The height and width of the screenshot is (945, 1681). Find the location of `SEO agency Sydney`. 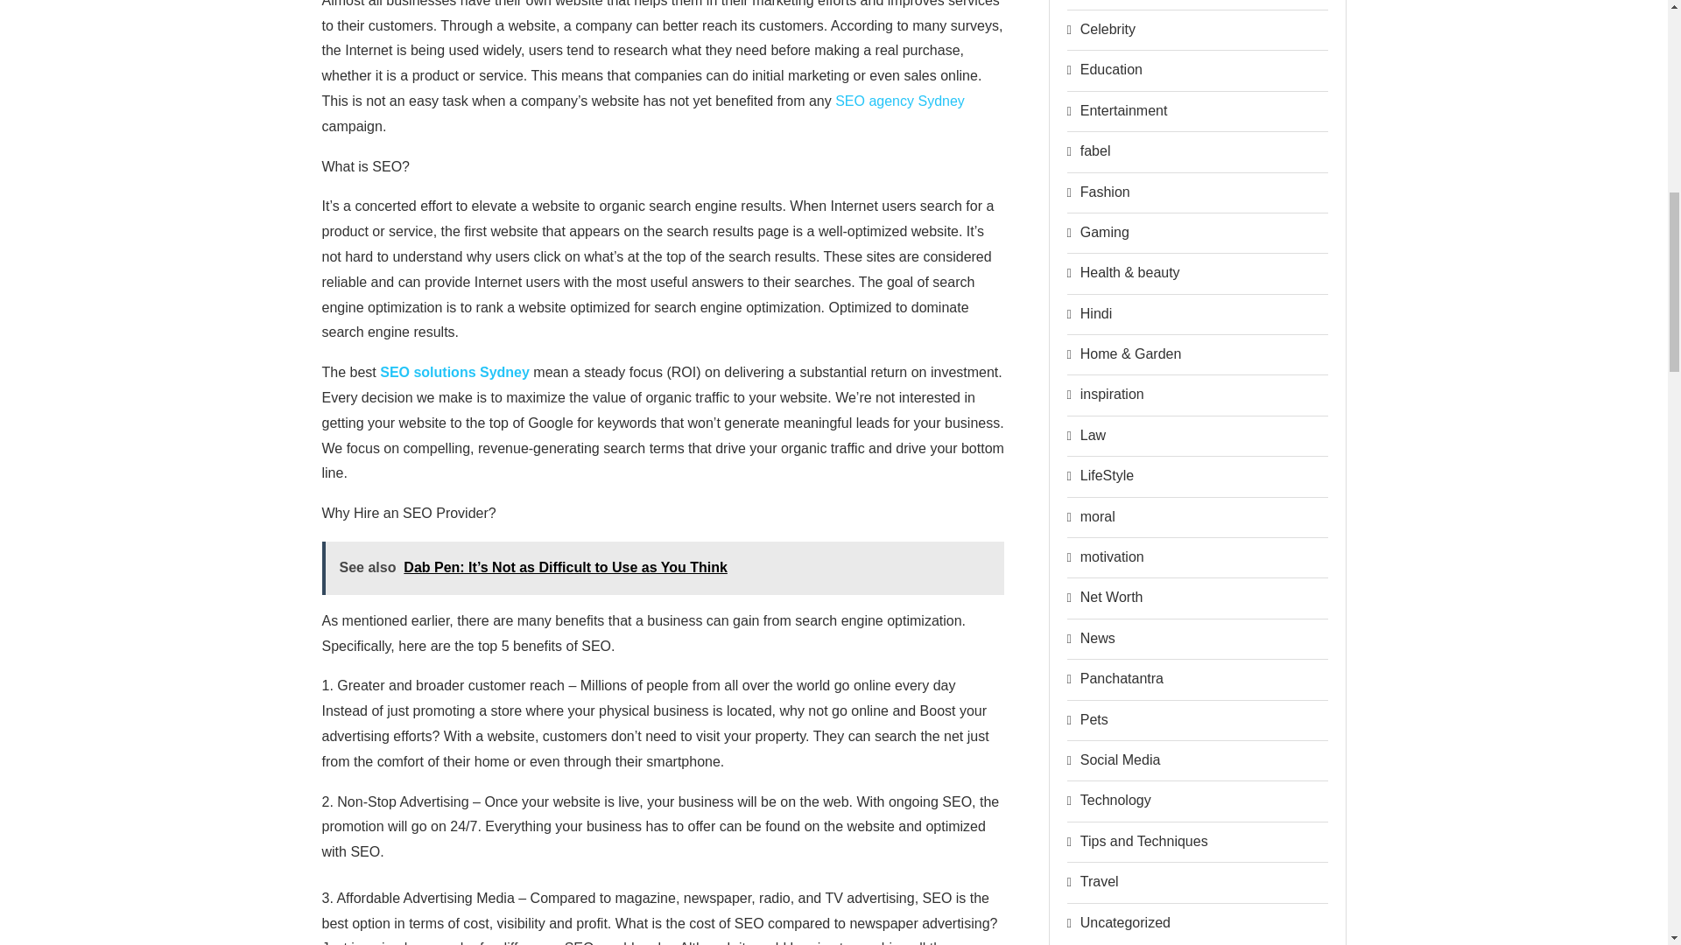

SEO agency Sydney is located at coordinates (900, 101).